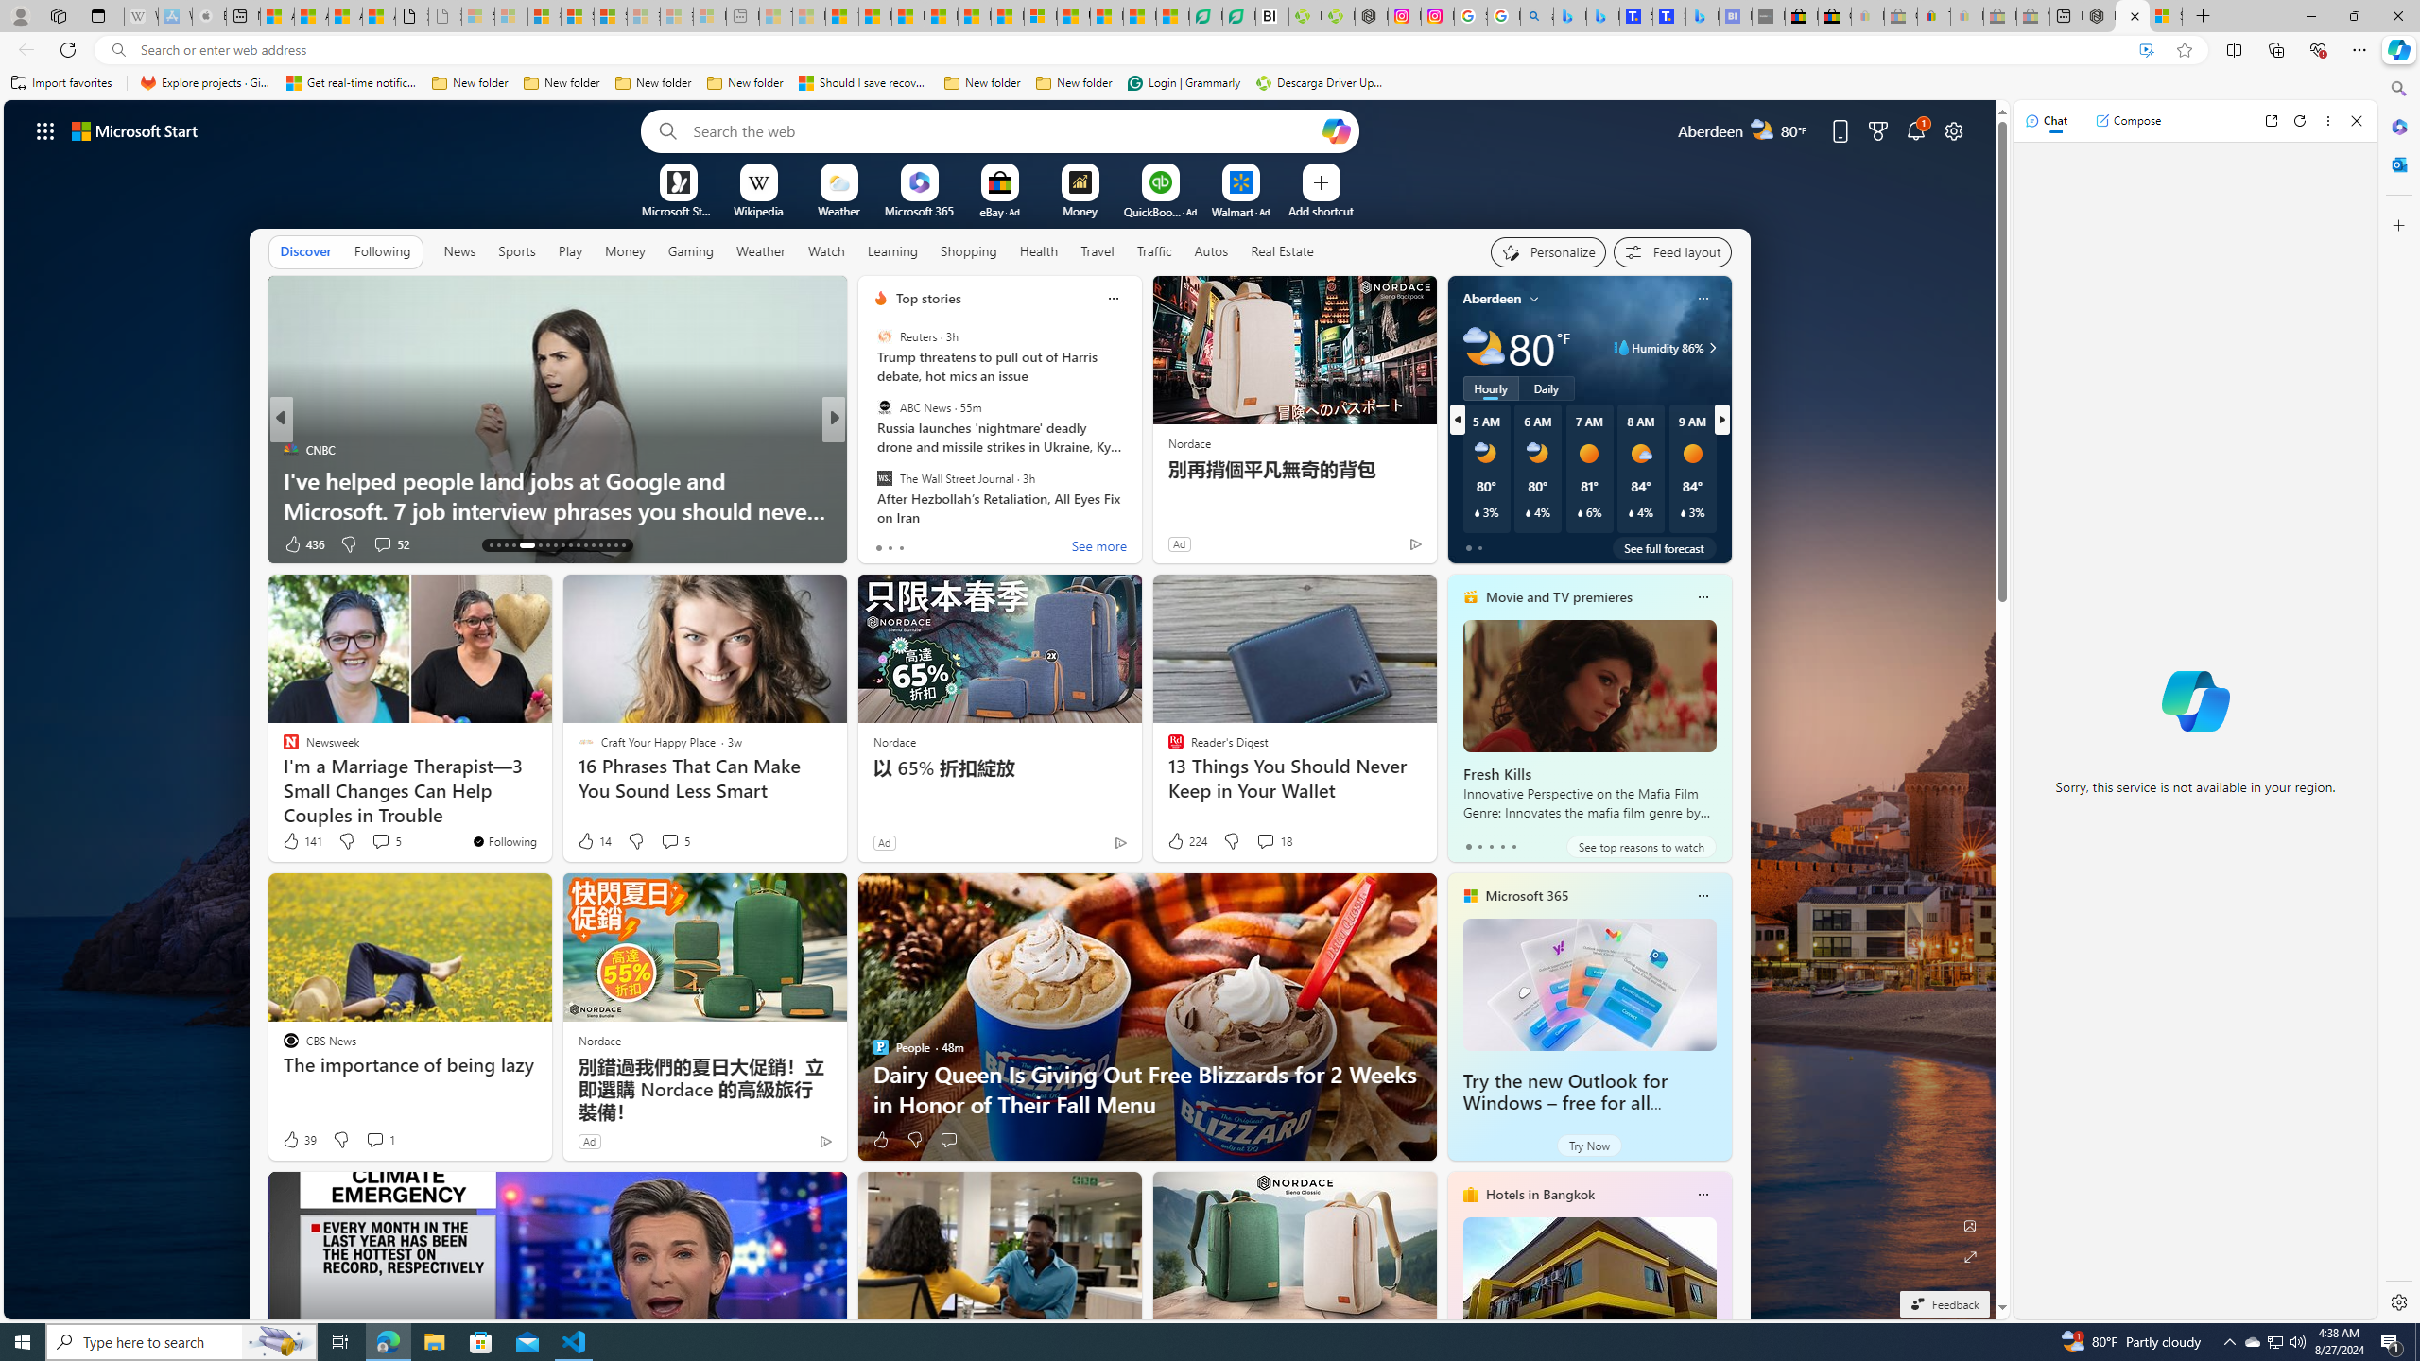 Image resolution: width=2420 pixels, height=1361 pixels. I want to click on Press Room - eBay Inc. - Sleeping, so click(1999, 16).